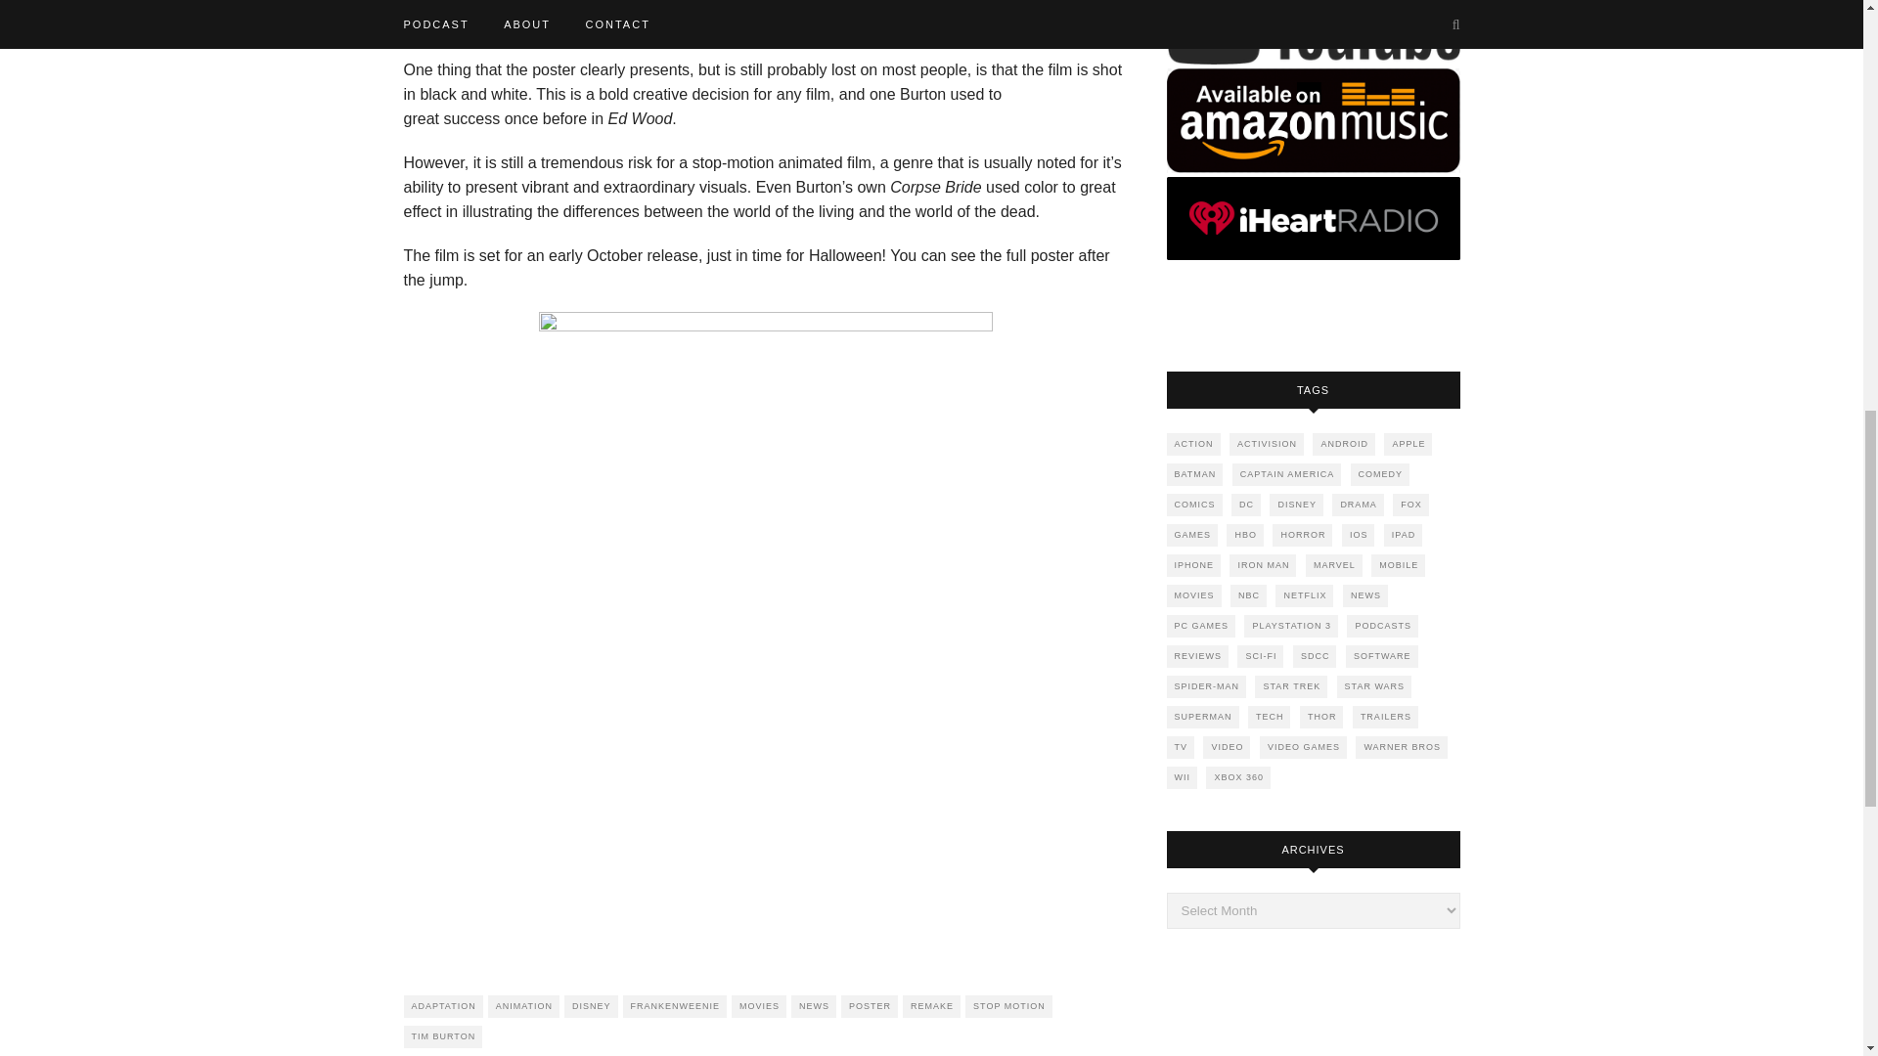 The image size is (1878, 1056). Describe the element at coordinates (591, 1007) in the screenshot. I see `DISNEY` at that location.